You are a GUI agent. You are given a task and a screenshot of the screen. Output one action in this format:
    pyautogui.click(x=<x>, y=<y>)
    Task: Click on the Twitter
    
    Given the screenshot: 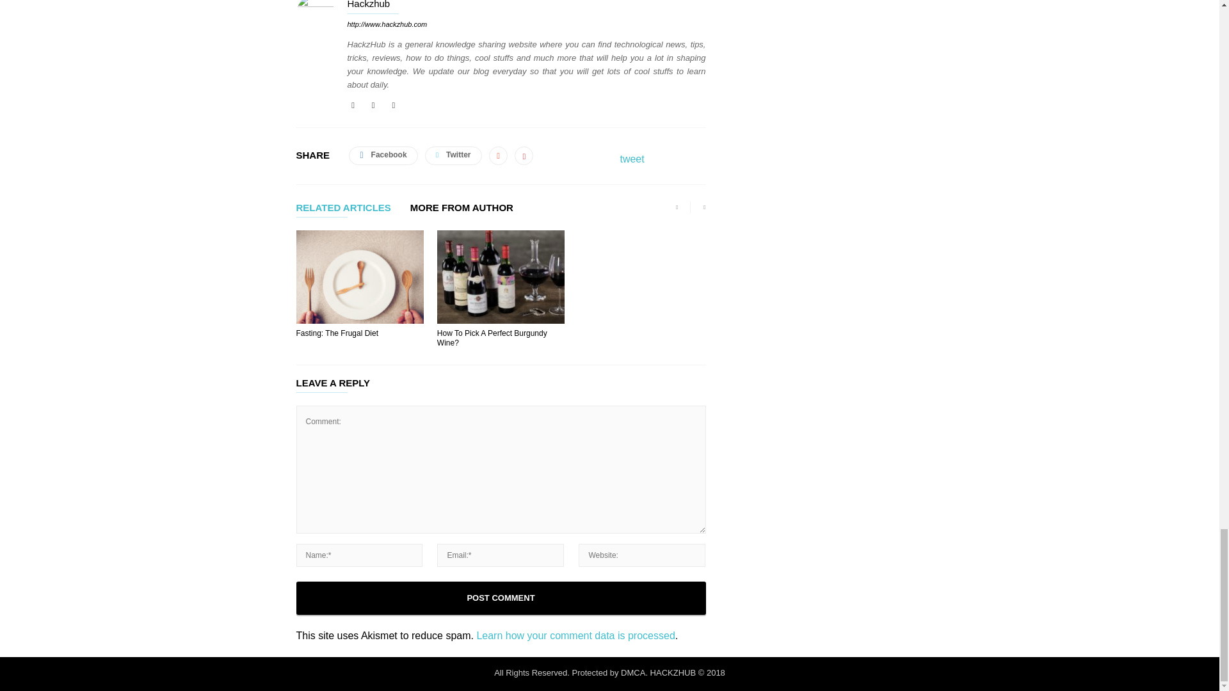 What is the action you would take?
    pyautogui.click(x=393, y=105)
    